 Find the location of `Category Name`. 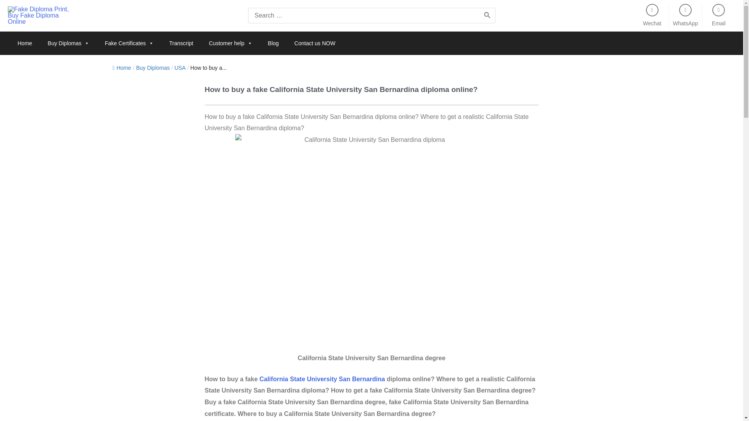

Category Name is located at coordinates (153, 68).